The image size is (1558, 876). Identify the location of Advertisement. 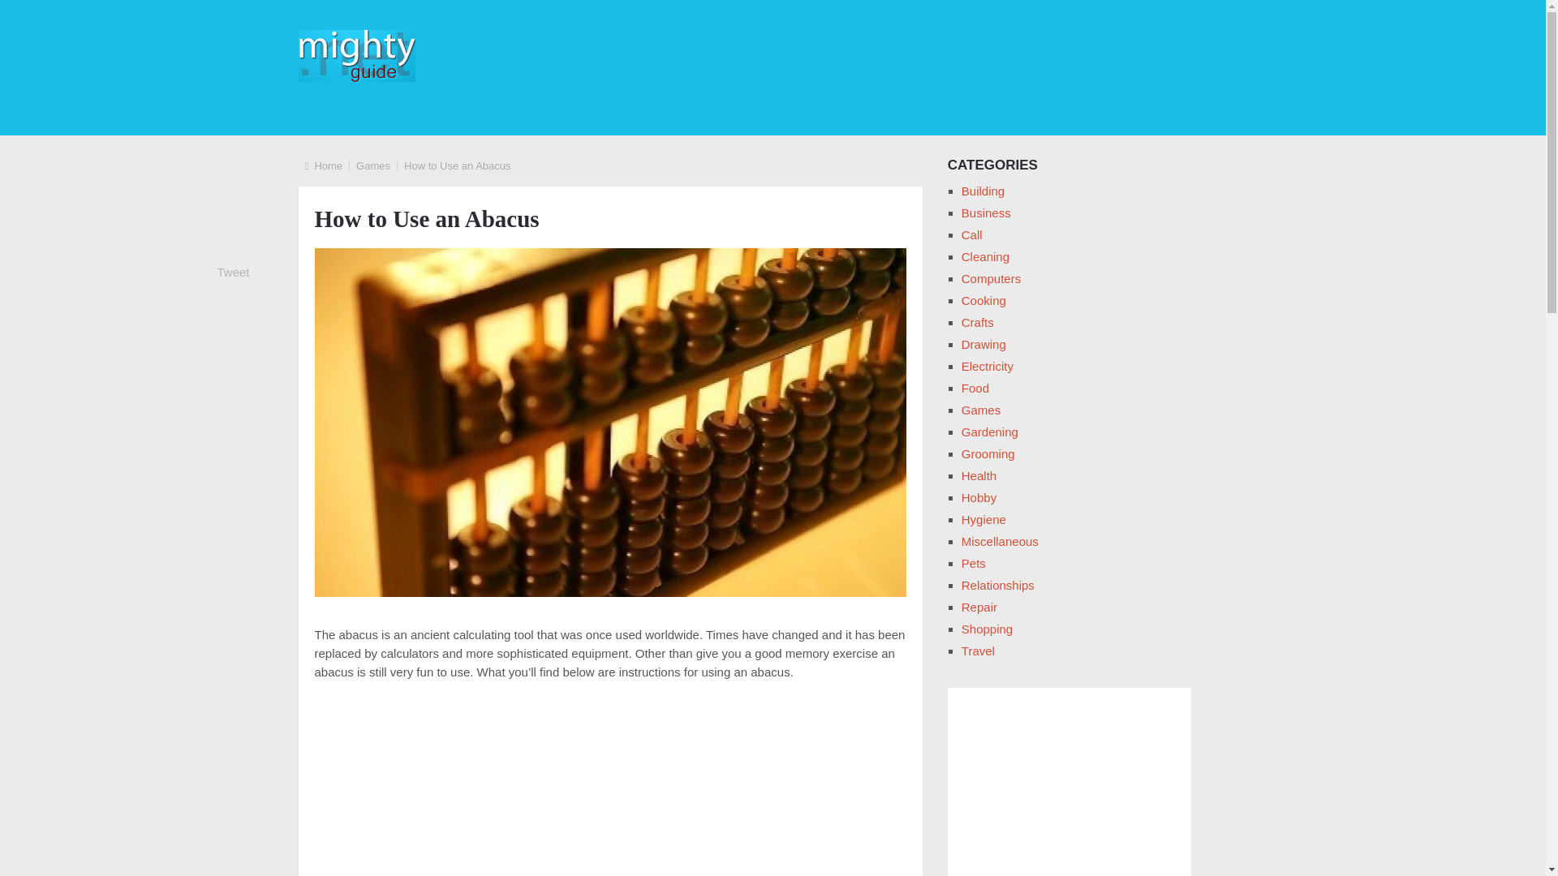
(609, 787).